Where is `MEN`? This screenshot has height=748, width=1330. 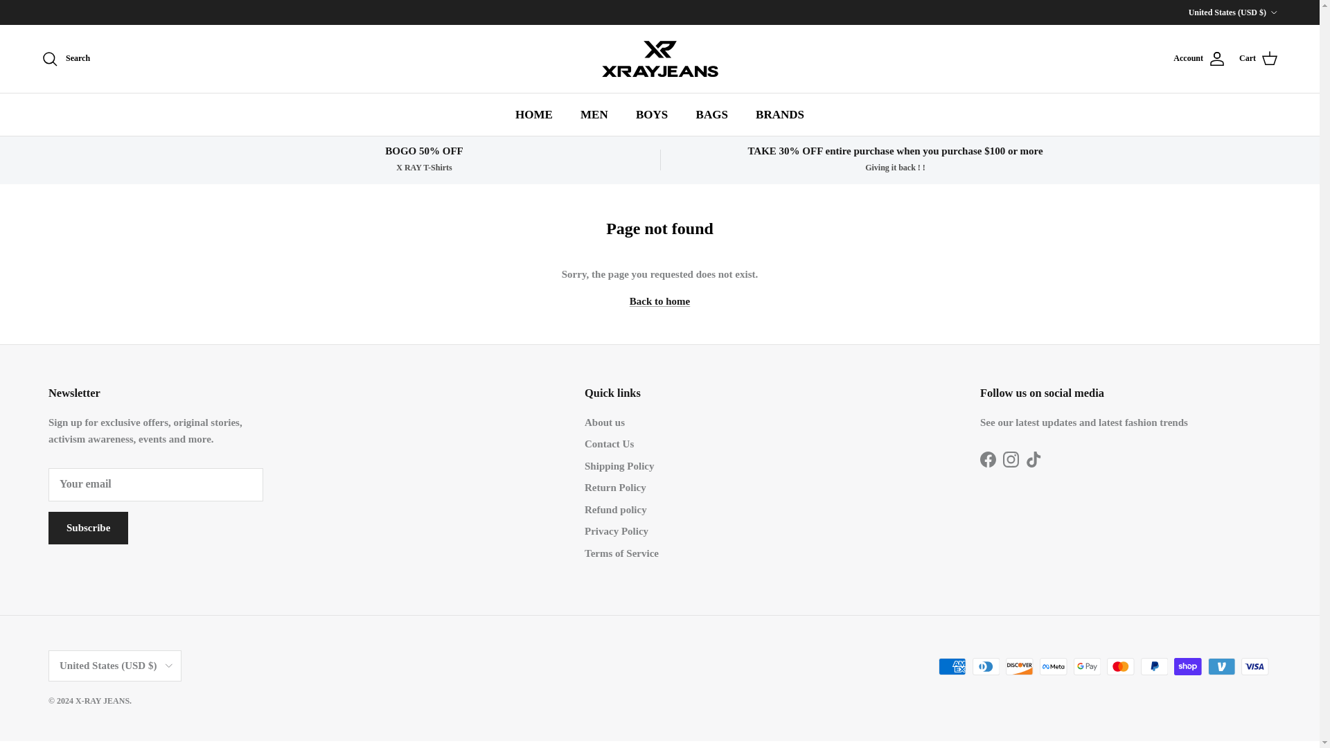
MEN is located at coordinates (594, 114).